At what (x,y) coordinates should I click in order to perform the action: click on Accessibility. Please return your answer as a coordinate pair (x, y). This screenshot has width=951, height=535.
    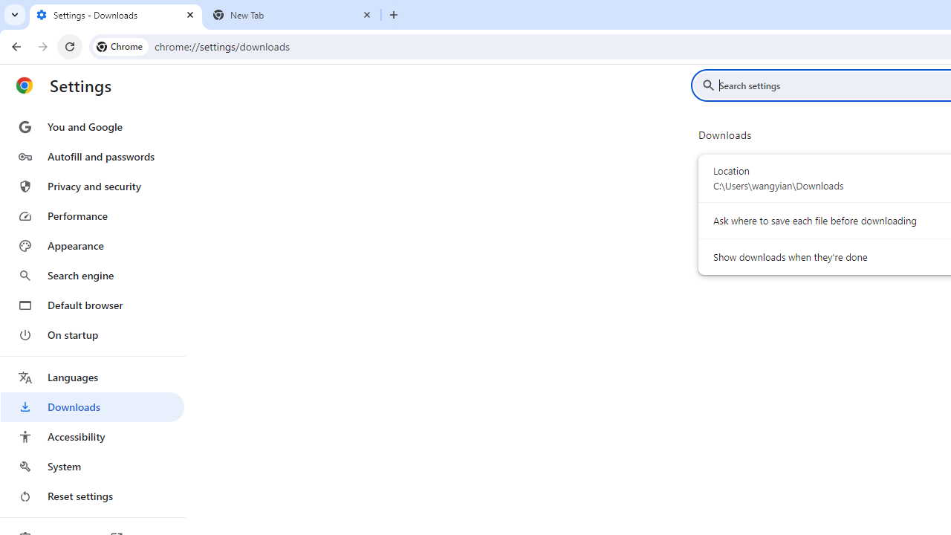
    Looking at the image, I should click on (92, 437).